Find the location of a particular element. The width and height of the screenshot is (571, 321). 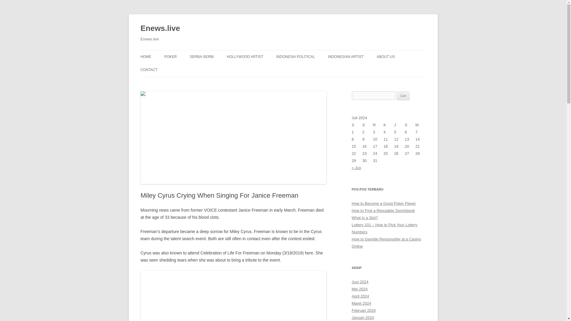

Januari 2024 is located at coordinates (363, 317).